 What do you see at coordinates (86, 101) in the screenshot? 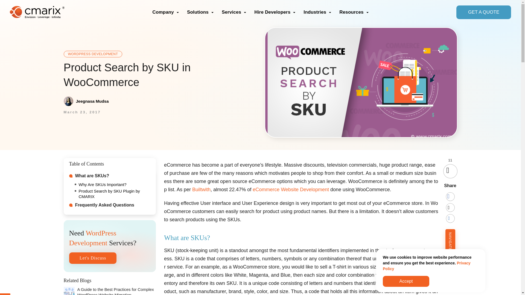
I see `Jeegnasa Mudsa` at bounding box center [86, 101].